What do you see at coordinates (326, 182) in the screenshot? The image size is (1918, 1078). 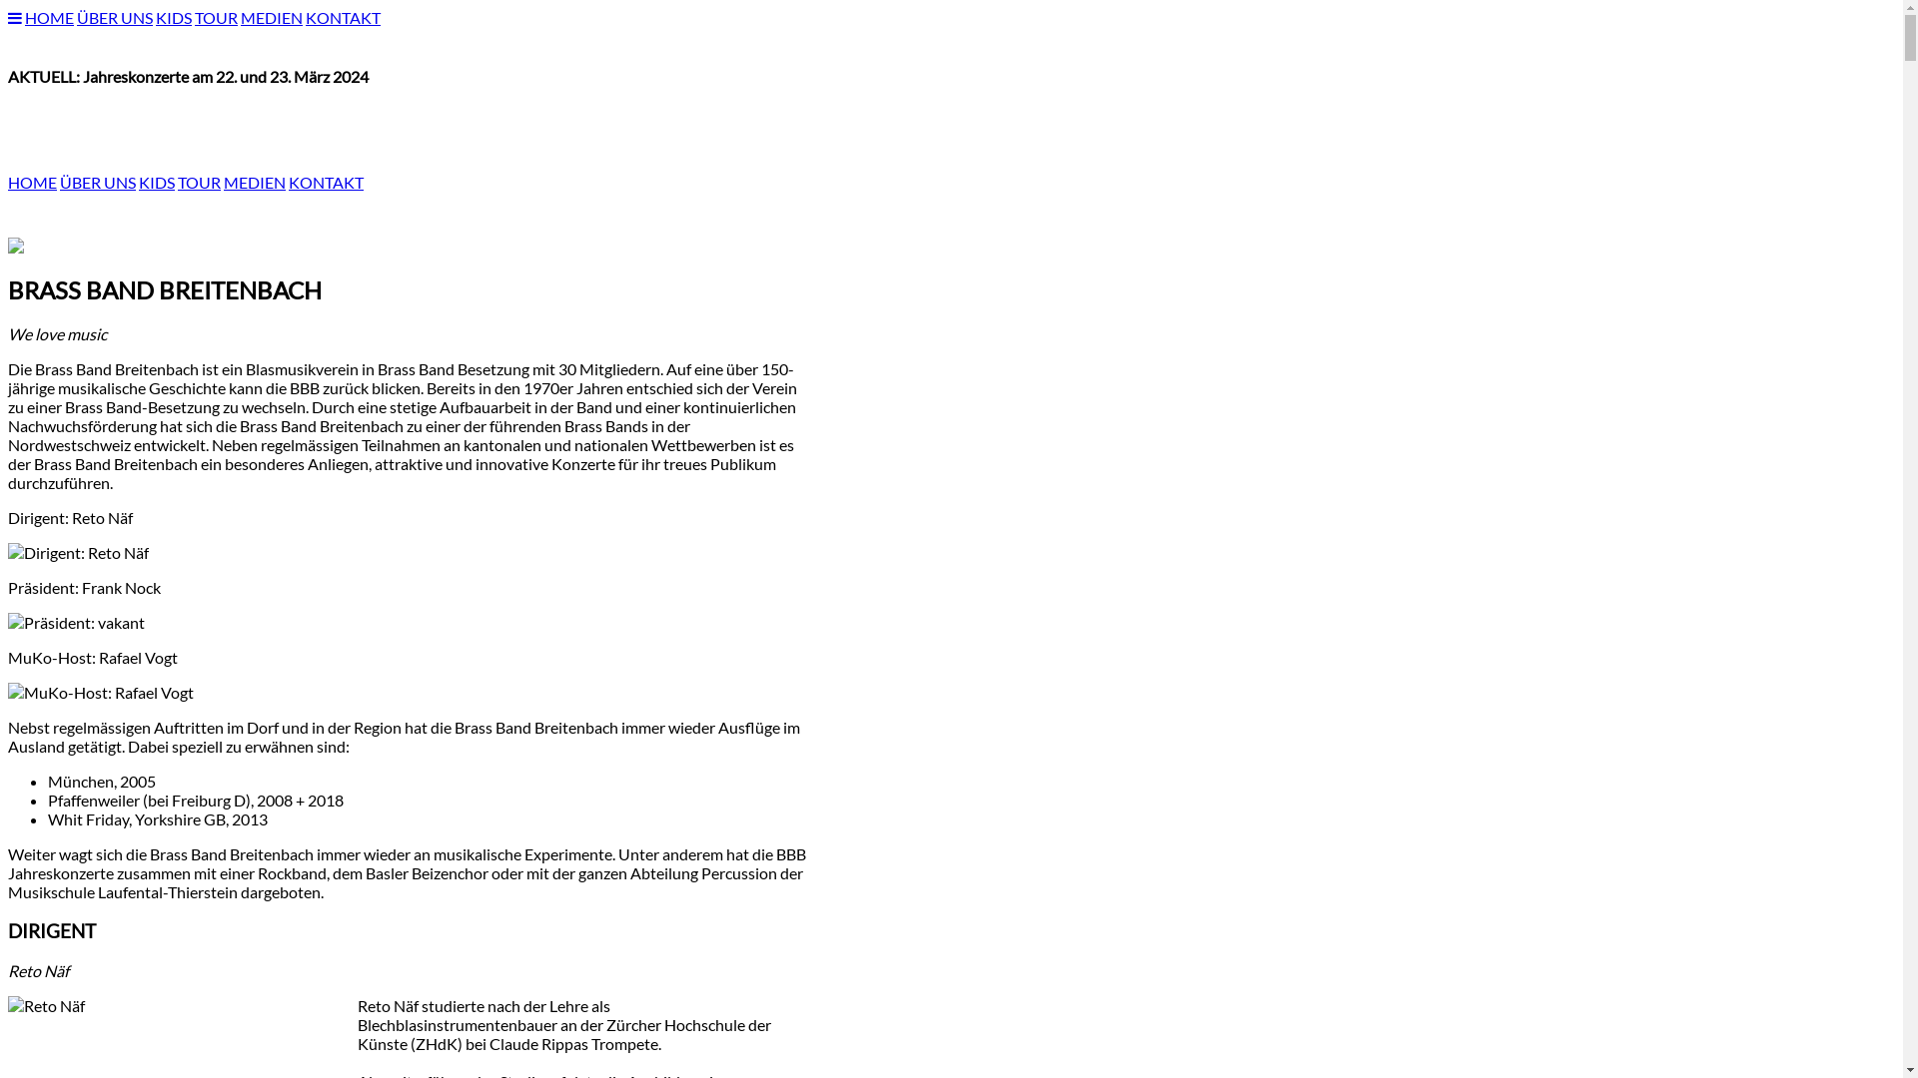 I see `KONTAKT` at bounding box center [326, 182].